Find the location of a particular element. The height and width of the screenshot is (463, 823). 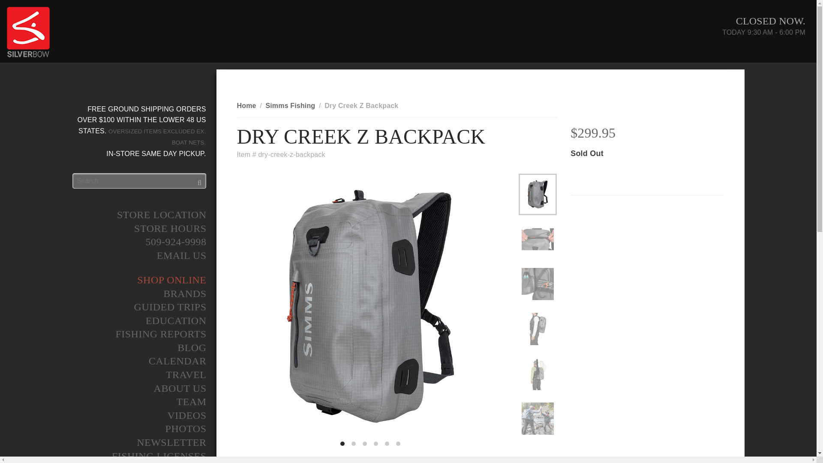

STORE HOURS is located at coordinates (138, 229).